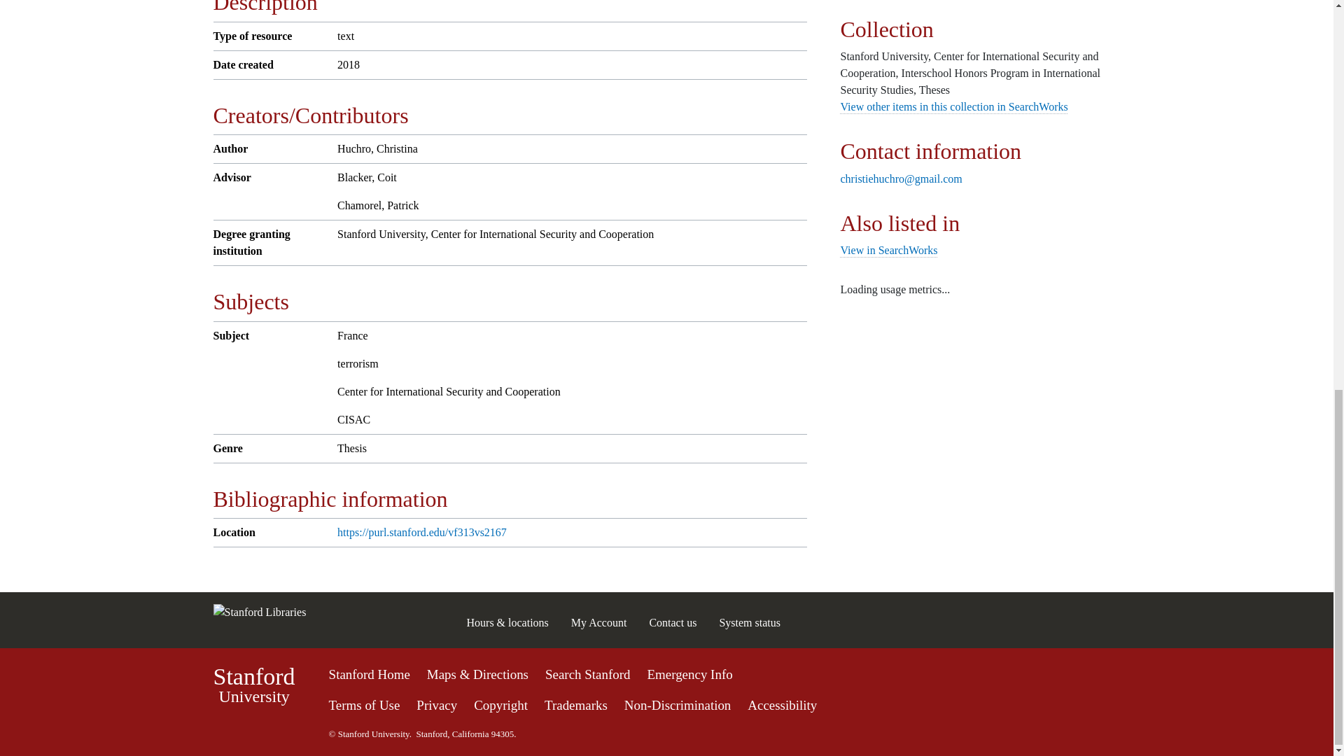 The width and height of the screenshot is (1344, 756). Describe the element at coordinates (672, 622) in the screenshot. I see `Common Stanford resources` at that location.